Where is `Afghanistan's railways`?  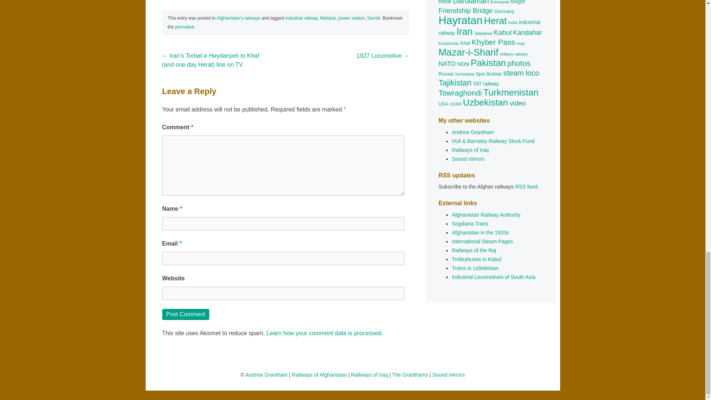
Afghanistan's railways is located at coordinates (238, 18).